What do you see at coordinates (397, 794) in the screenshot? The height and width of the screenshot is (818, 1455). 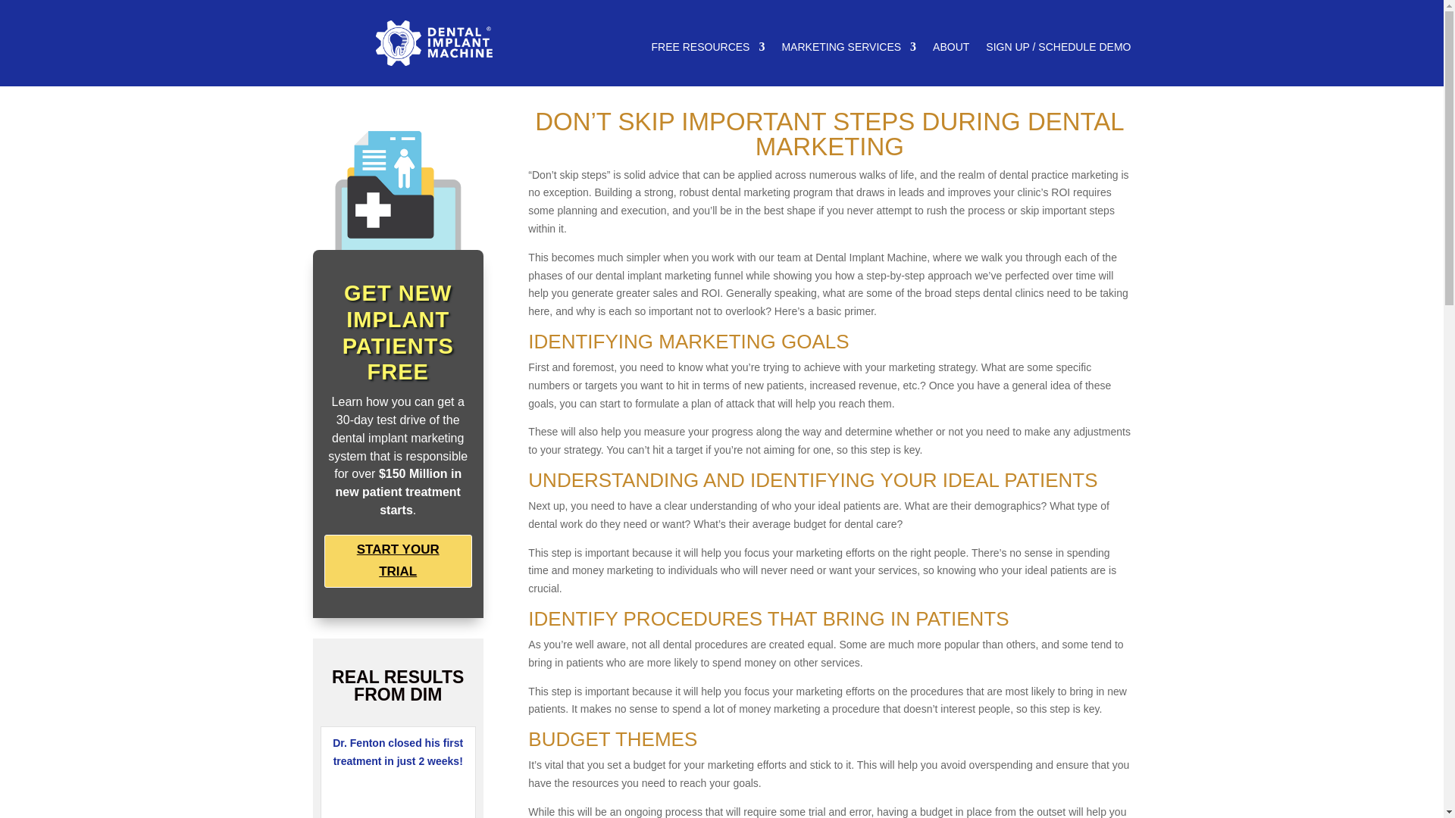 I see `Dr. Fenton Testimonial` at bounding box center [397, 794].